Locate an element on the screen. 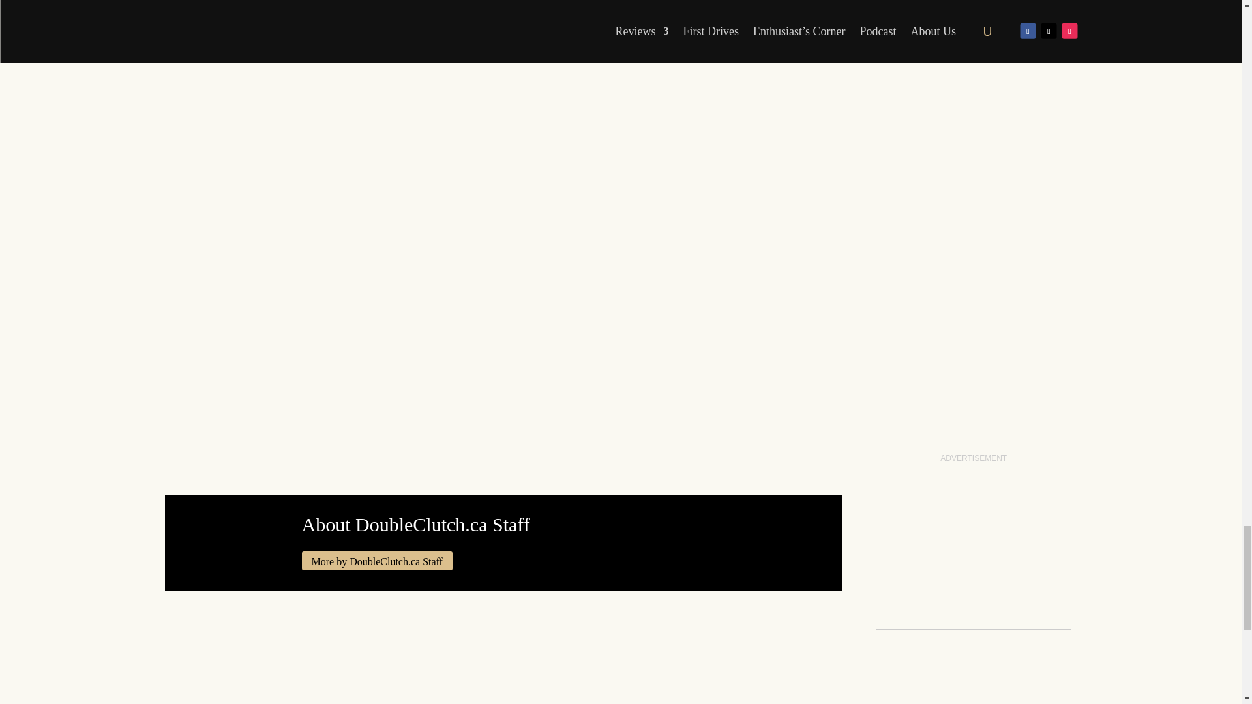  2014 Mercedes-Benz E350 Cabriolet instrument cluster is located at coordinates (640, 12).